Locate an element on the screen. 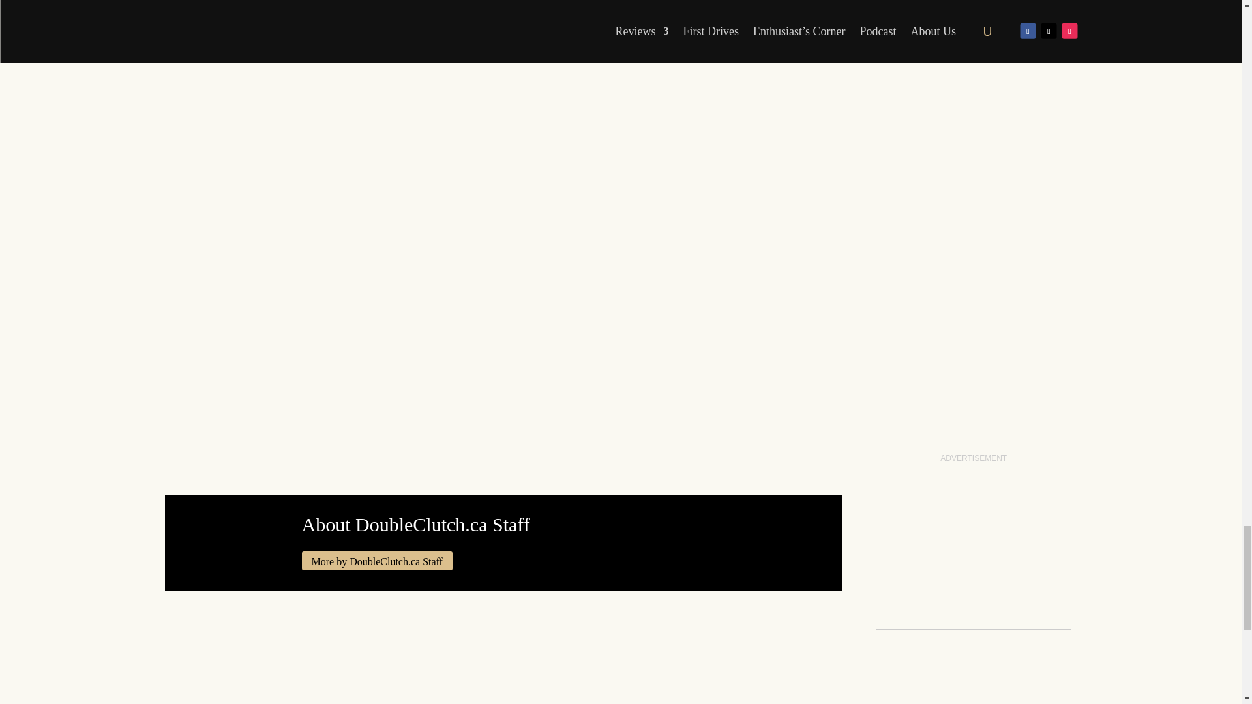  2014 Mercedes-Benz E350 Cabriolet instrument cluster is located at coordinates (640, 12).